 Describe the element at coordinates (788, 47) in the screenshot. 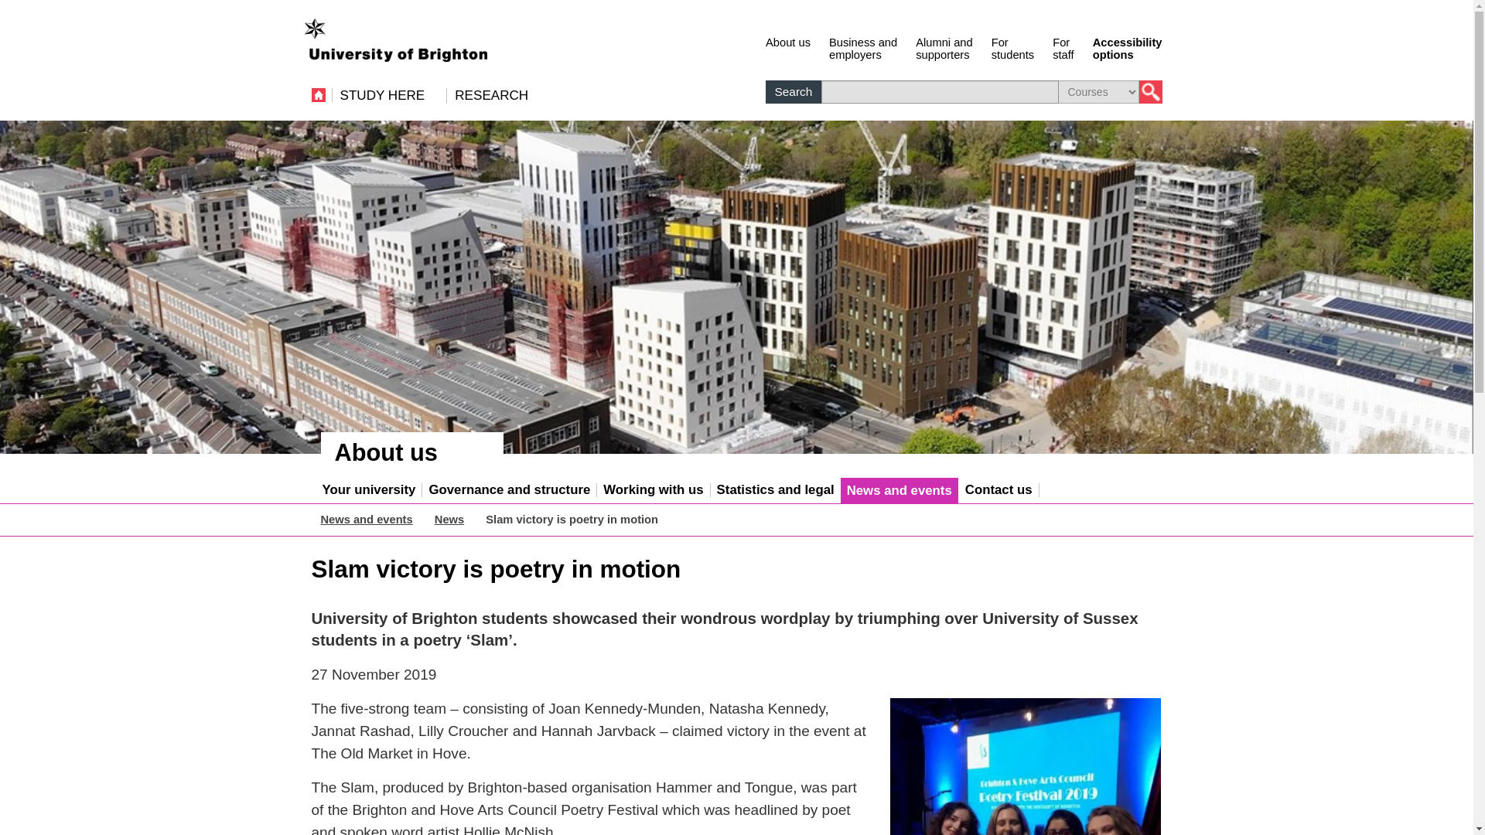

I see `Accessibility options` at that location.